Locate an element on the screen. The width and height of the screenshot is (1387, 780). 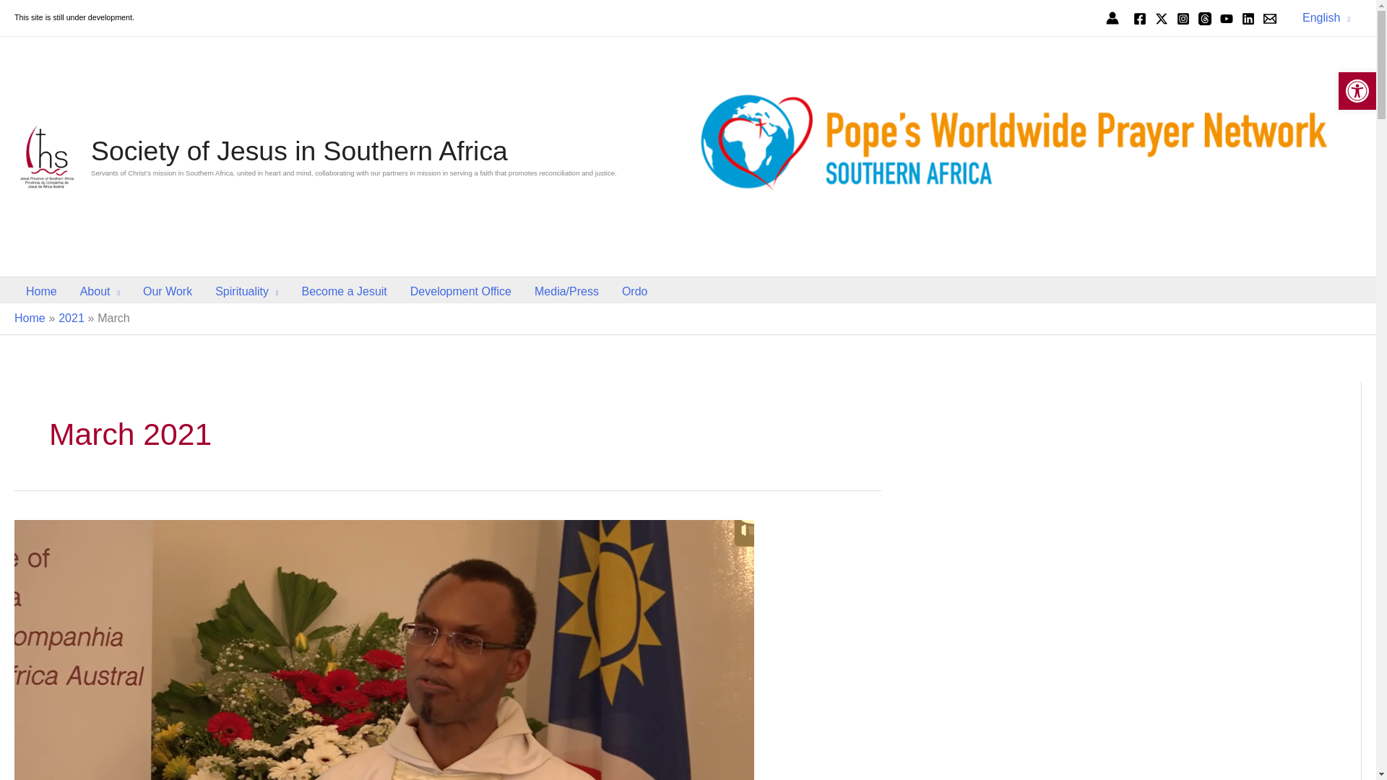
Home is located at coordinates (40, 292).